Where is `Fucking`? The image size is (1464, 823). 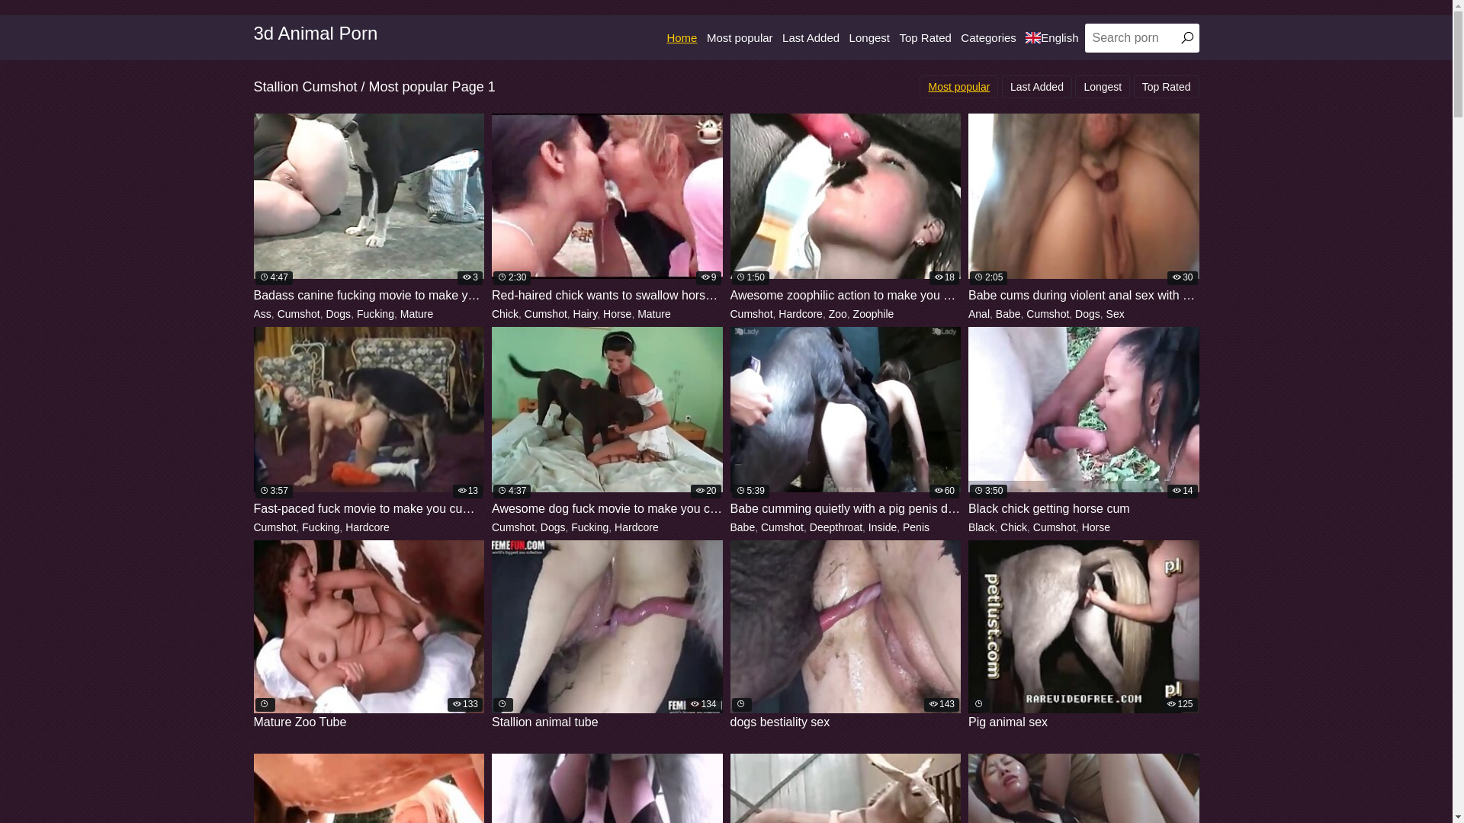 Fucking is located at coordinates (590, 527).